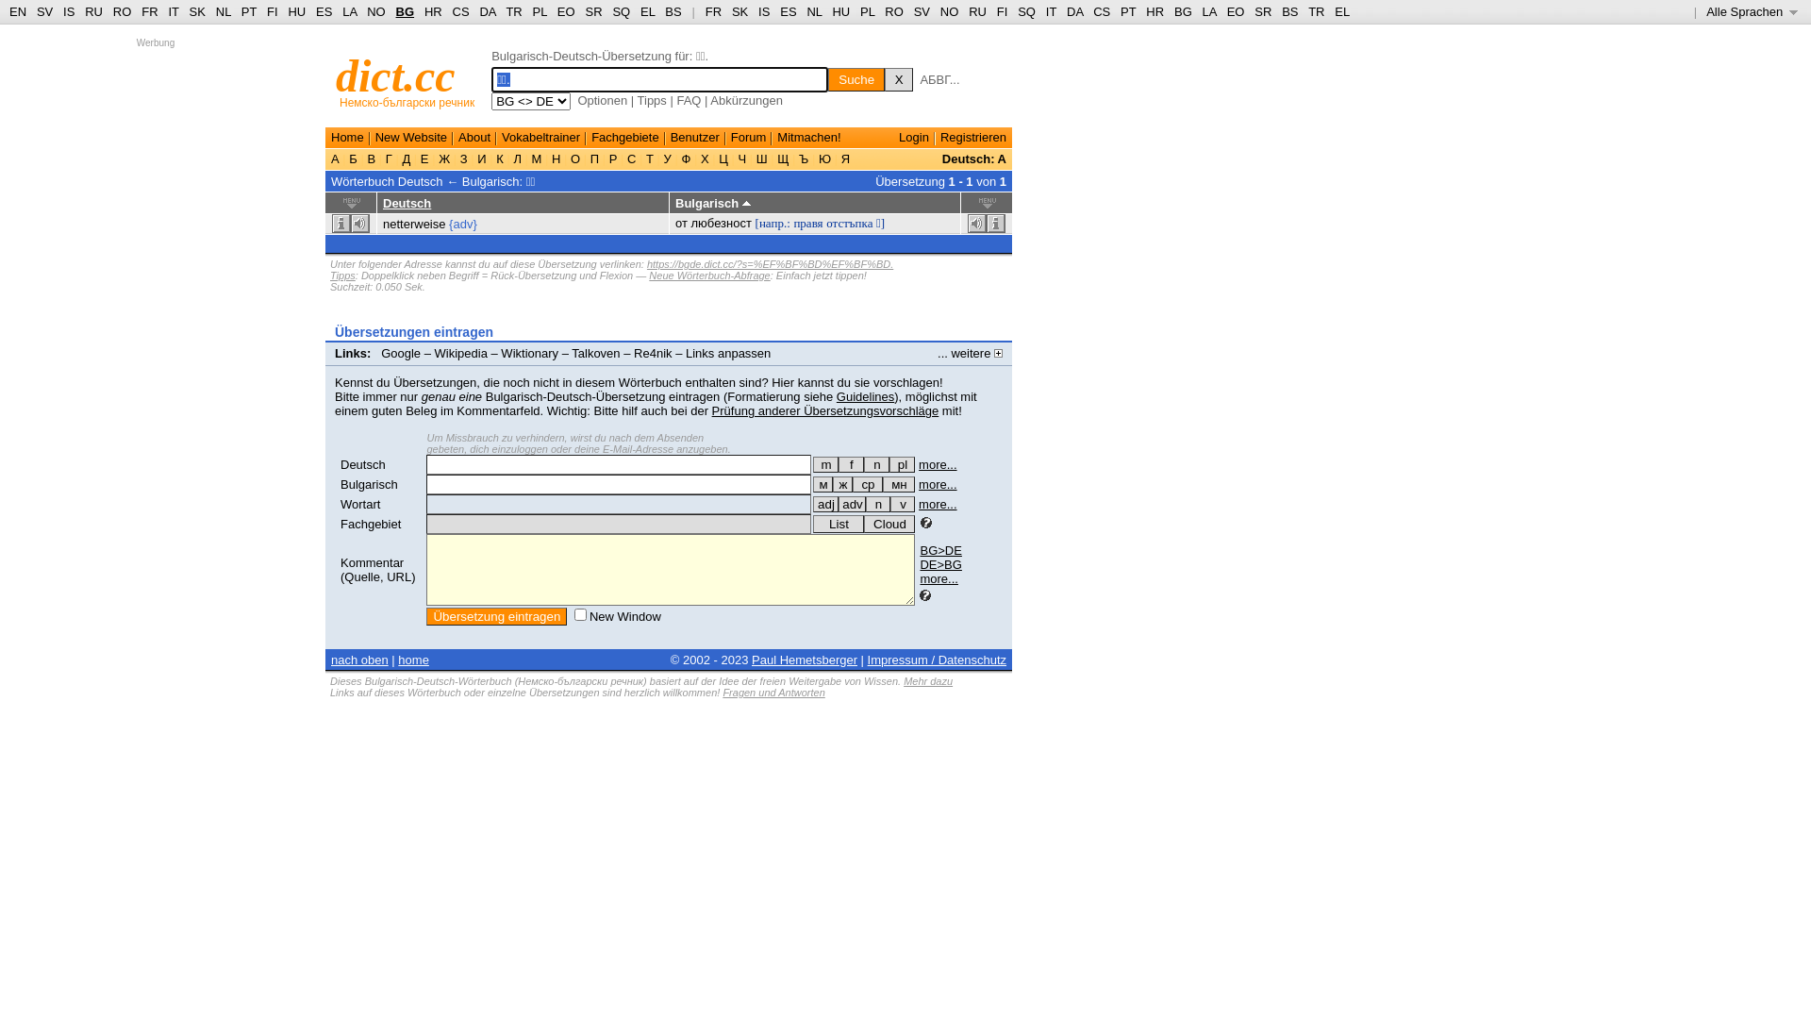 The image size is (1811, 1019). What do you see at coordinates (376, 11) in the screenshot?
I see `NO` at bounding box center [376, 11].